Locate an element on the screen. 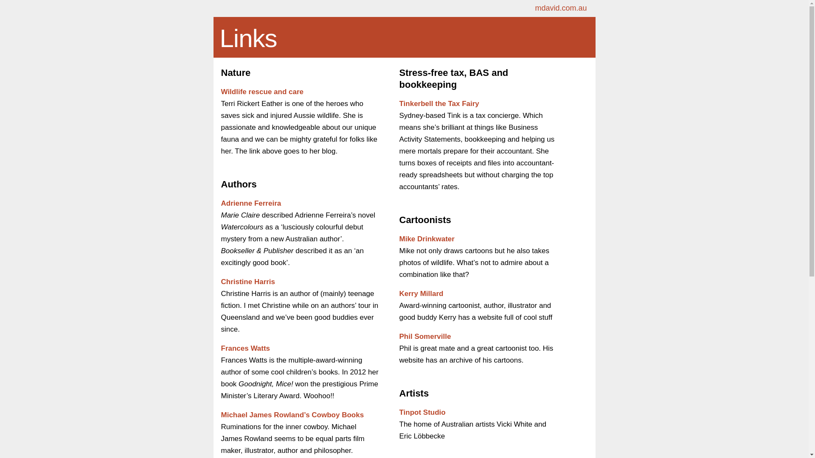 This screenshot has width=815, height=458. Kerry Millard is located at coordinates (421, 293).